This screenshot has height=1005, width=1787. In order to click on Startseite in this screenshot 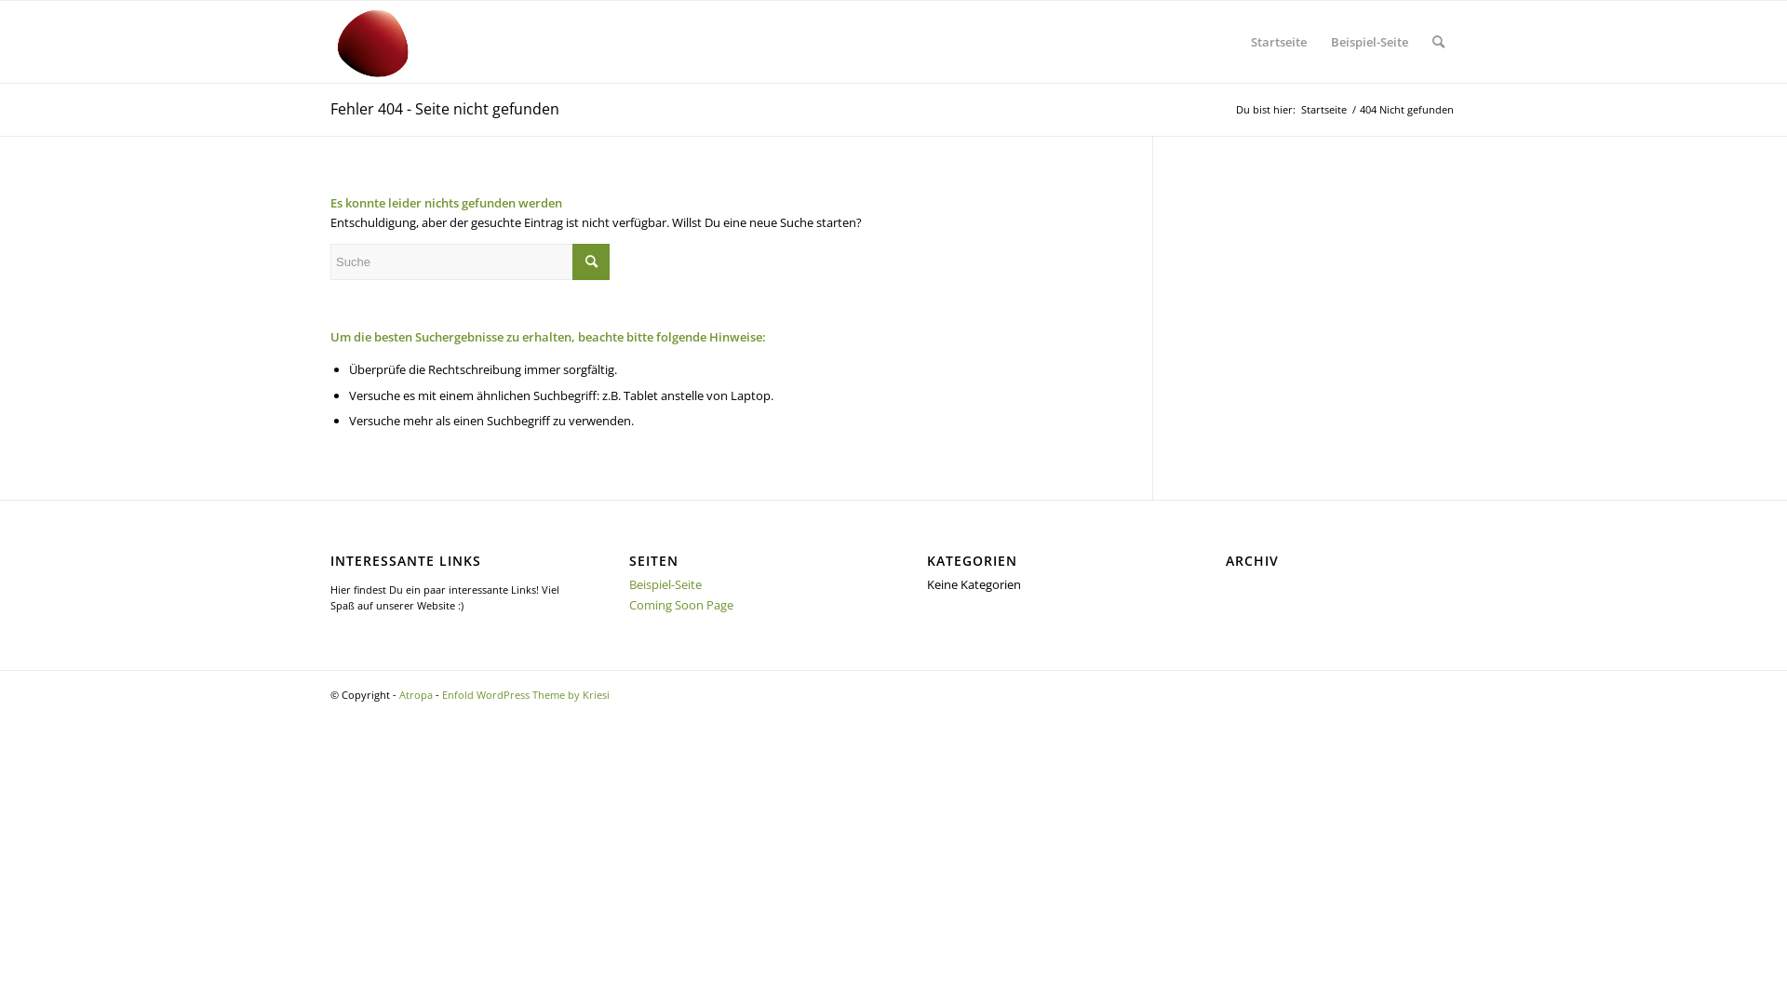, I will do `click(1279, 42)`.